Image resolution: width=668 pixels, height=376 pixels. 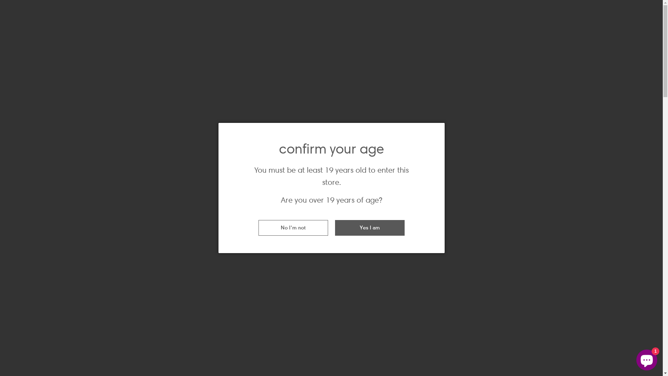 I want to click on ABOUT US & FAQs, so click(x=466, y=123).